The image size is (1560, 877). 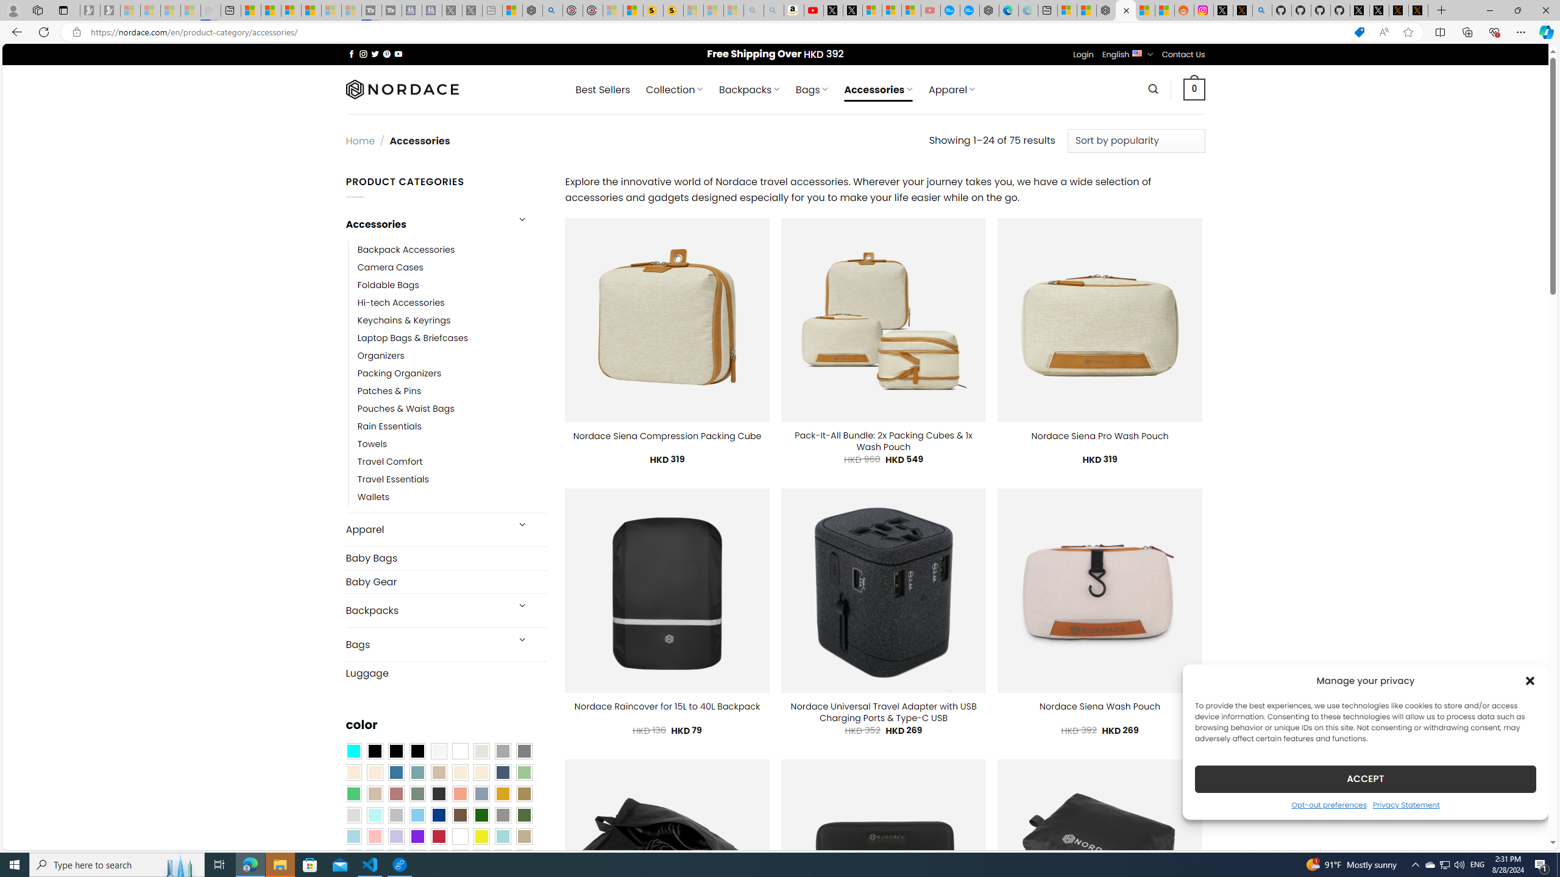 What do you see at coordinates (438, 836) in the screenshot?
I see `Red` at bounding box center [438, 836].